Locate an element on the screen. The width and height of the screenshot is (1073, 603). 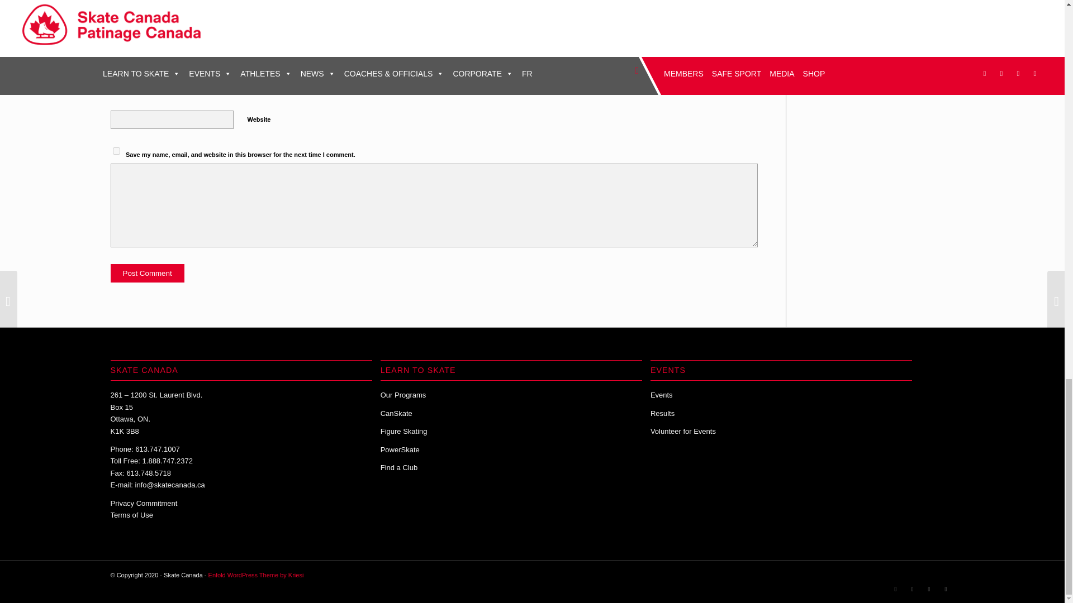
yes is located at coordinates (116, 151).